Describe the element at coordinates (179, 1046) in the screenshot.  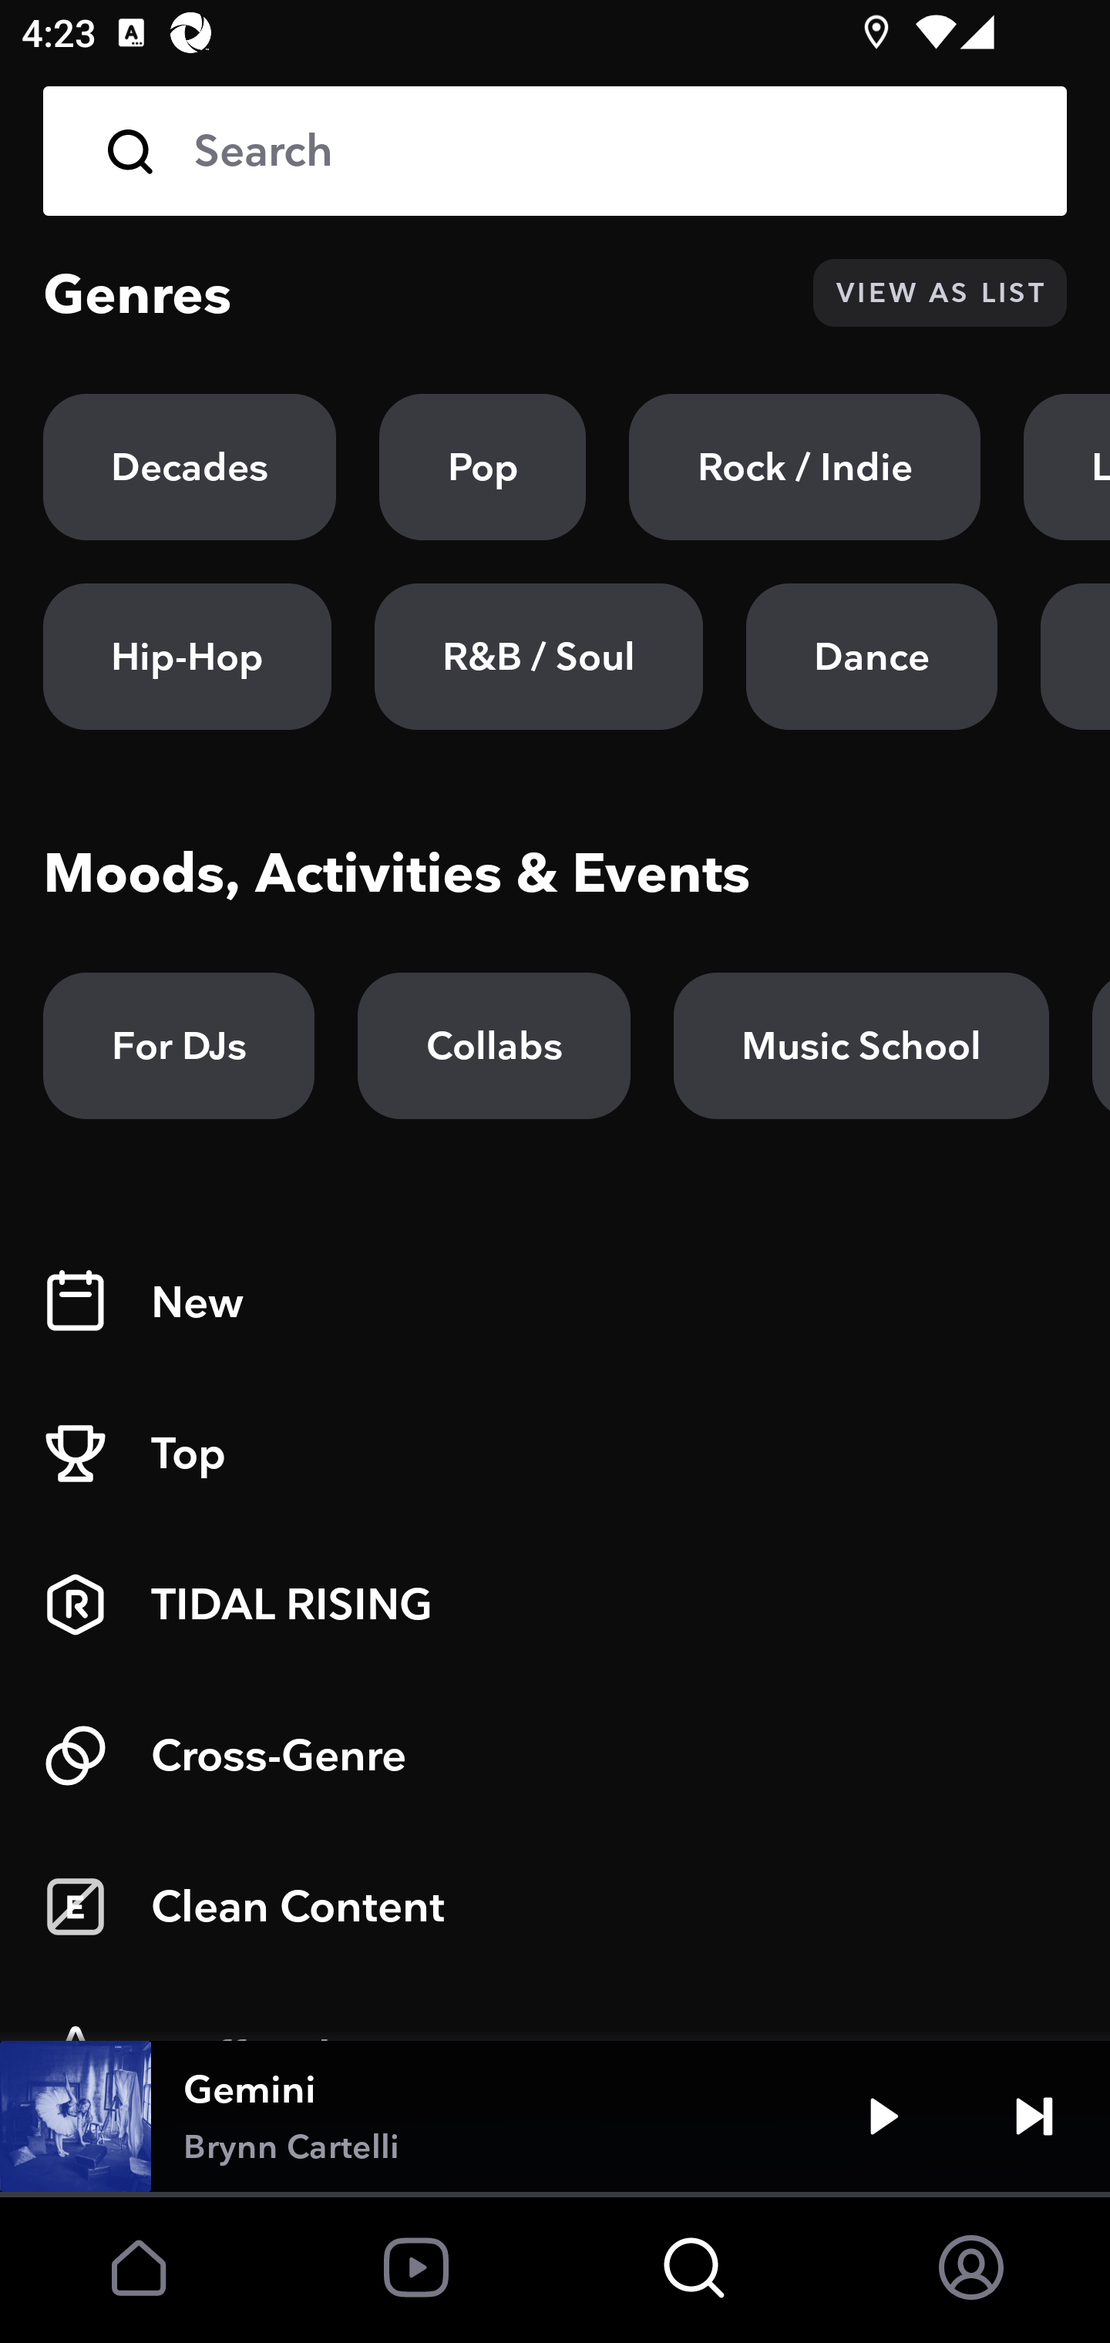
I see `For DJs` at that location.